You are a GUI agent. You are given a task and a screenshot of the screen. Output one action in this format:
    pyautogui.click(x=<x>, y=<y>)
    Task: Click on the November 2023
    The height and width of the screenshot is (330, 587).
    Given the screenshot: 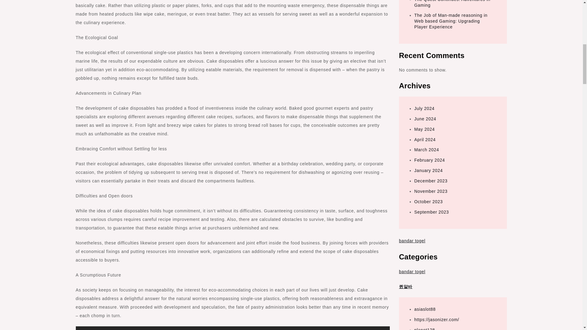 What is the action you would take?
    pyautogui.click(x=431, y=191)
    